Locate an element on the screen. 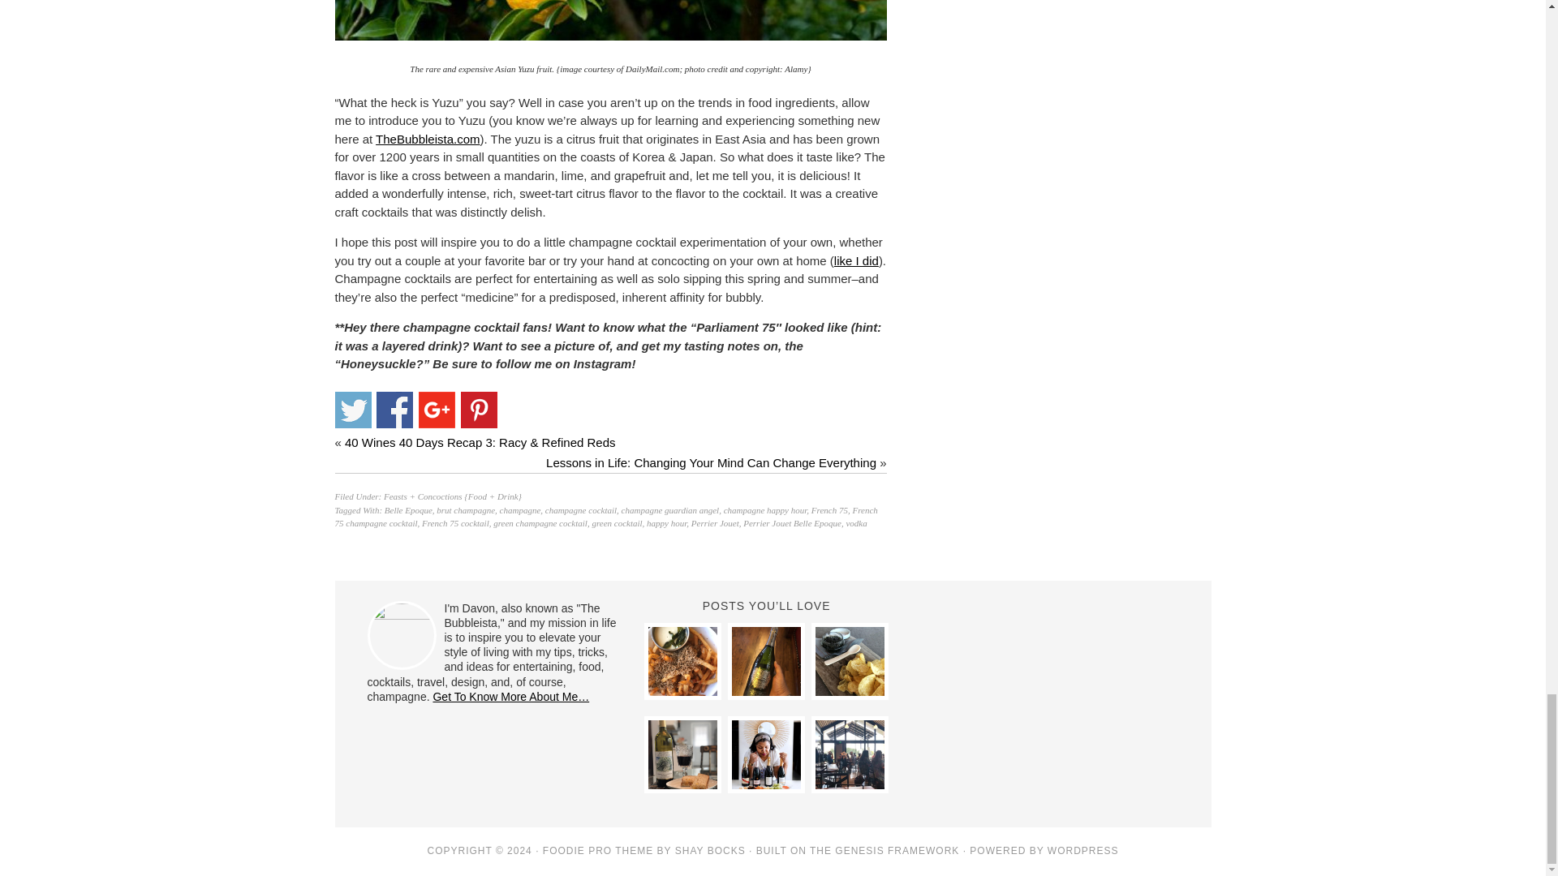 This screenshot has width=1558, height=876. Share on Pinterest is located at coordinates (479, 410).